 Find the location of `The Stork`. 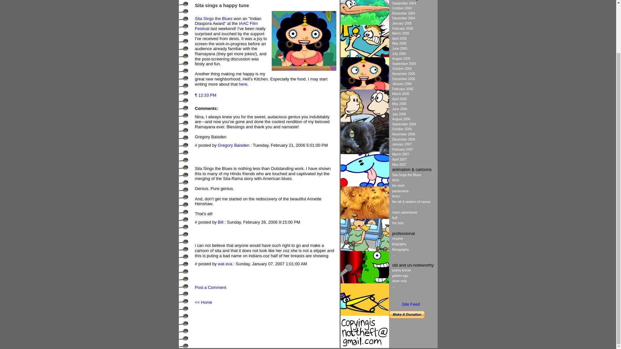

The Stork is located at coordinates (364, 23).